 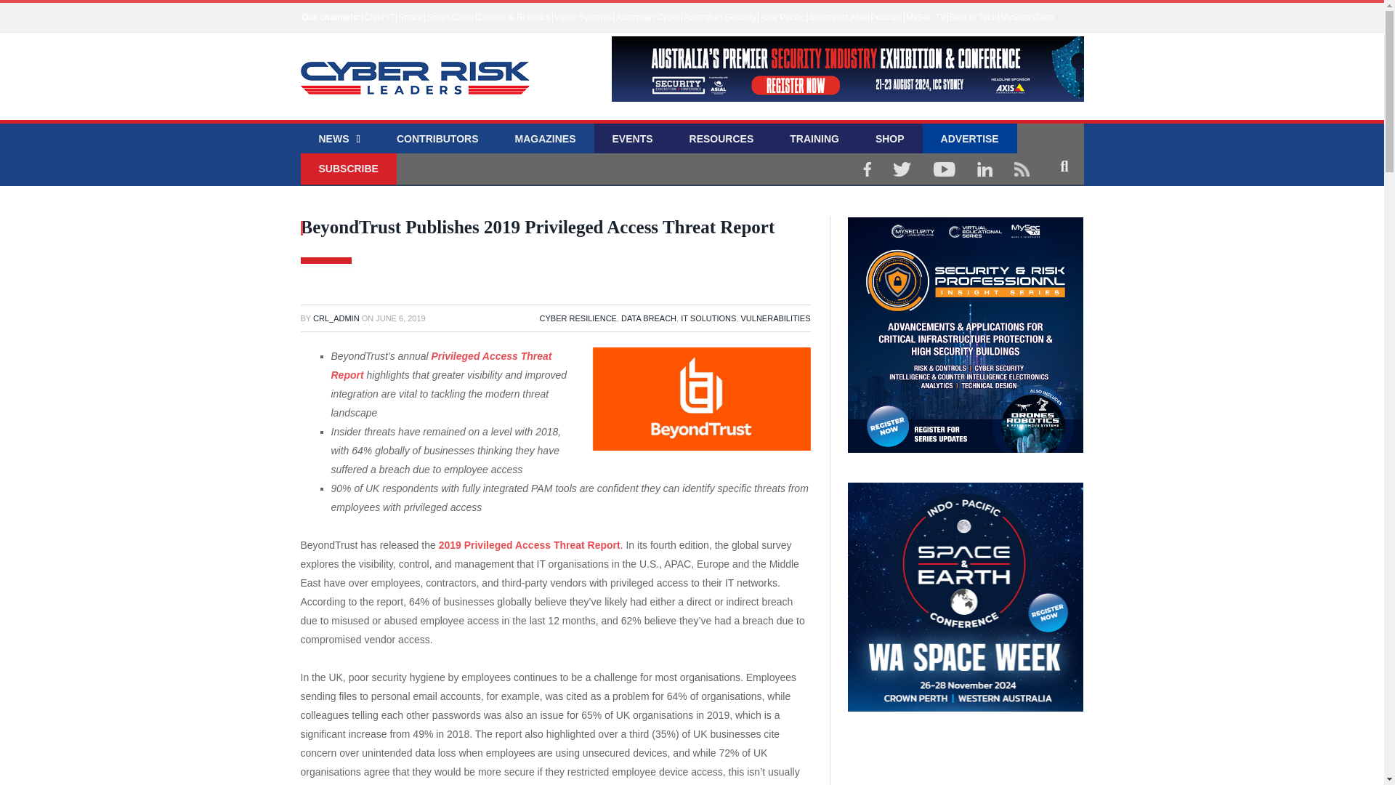 I want to click on Southeast Asia, so click(x=837, y=17).